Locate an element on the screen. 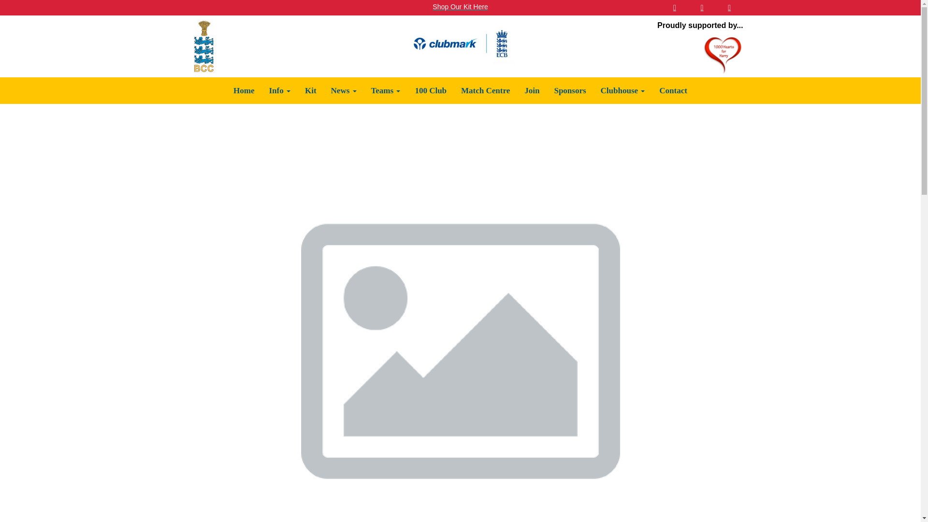  Clubhouse is located at coordinates (623, 90).